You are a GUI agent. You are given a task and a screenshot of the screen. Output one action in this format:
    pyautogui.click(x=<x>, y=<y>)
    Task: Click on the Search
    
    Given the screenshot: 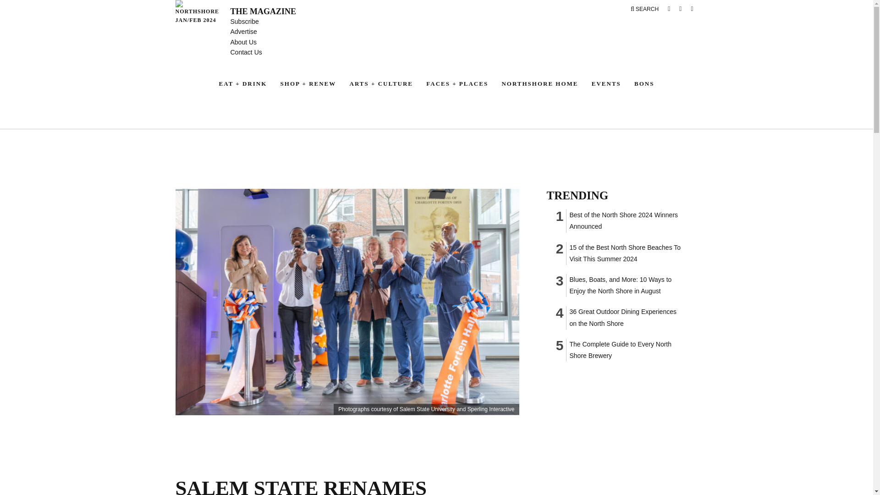 What is the action you would take?
    pyautogui.click(x=644, y=9)
    